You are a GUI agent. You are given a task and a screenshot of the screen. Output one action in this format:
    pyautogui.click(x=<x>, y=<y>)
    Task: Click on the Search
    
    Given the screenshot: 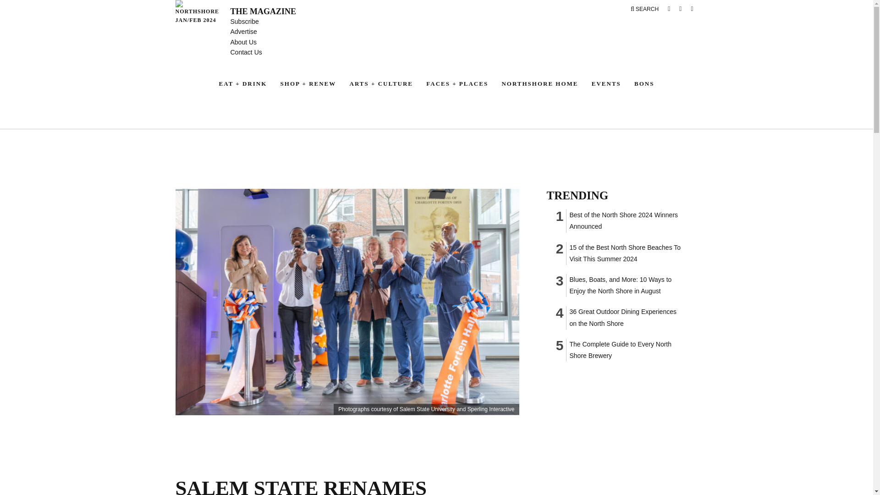 What is the action you would take?
    pyautogui.click(x=644, y=9)
    